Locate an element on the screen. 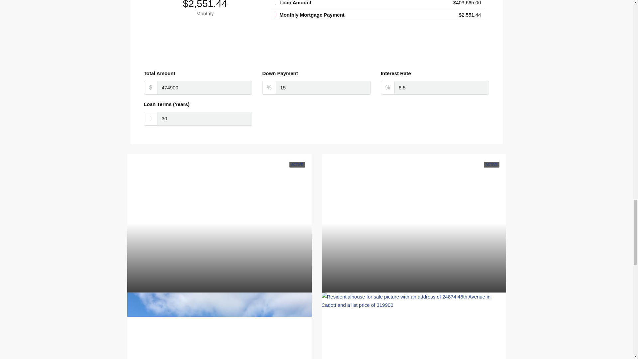 The image size is (638, 359). 474900 is located at coordinates (205, 88).